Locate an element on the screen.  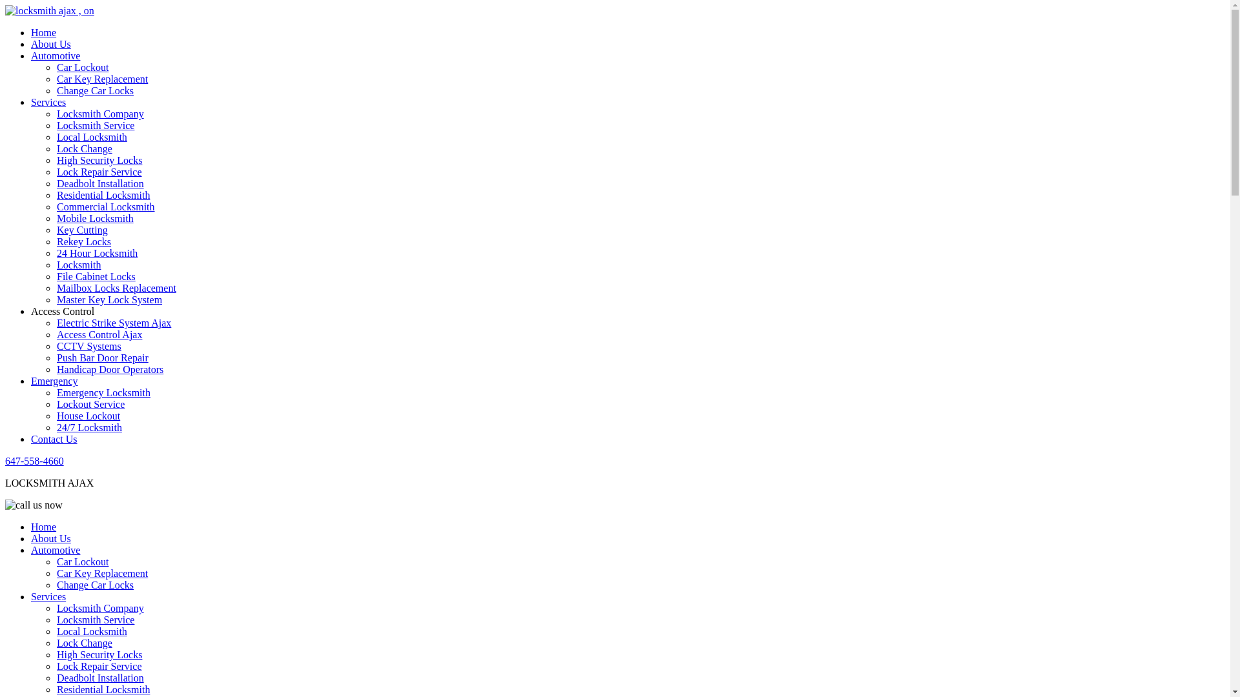
Lock Change is located at coordinates (85, 148).